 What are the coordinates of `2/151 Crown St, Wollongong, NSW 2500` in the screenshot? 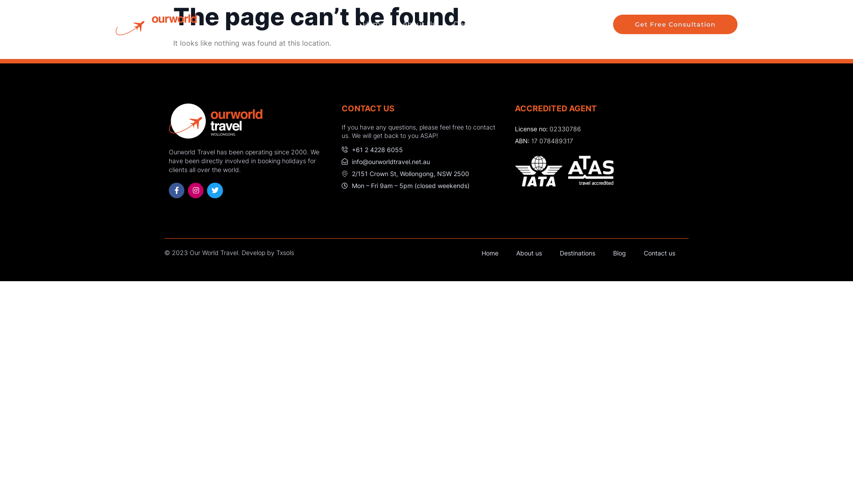 It's located at (424, 174).